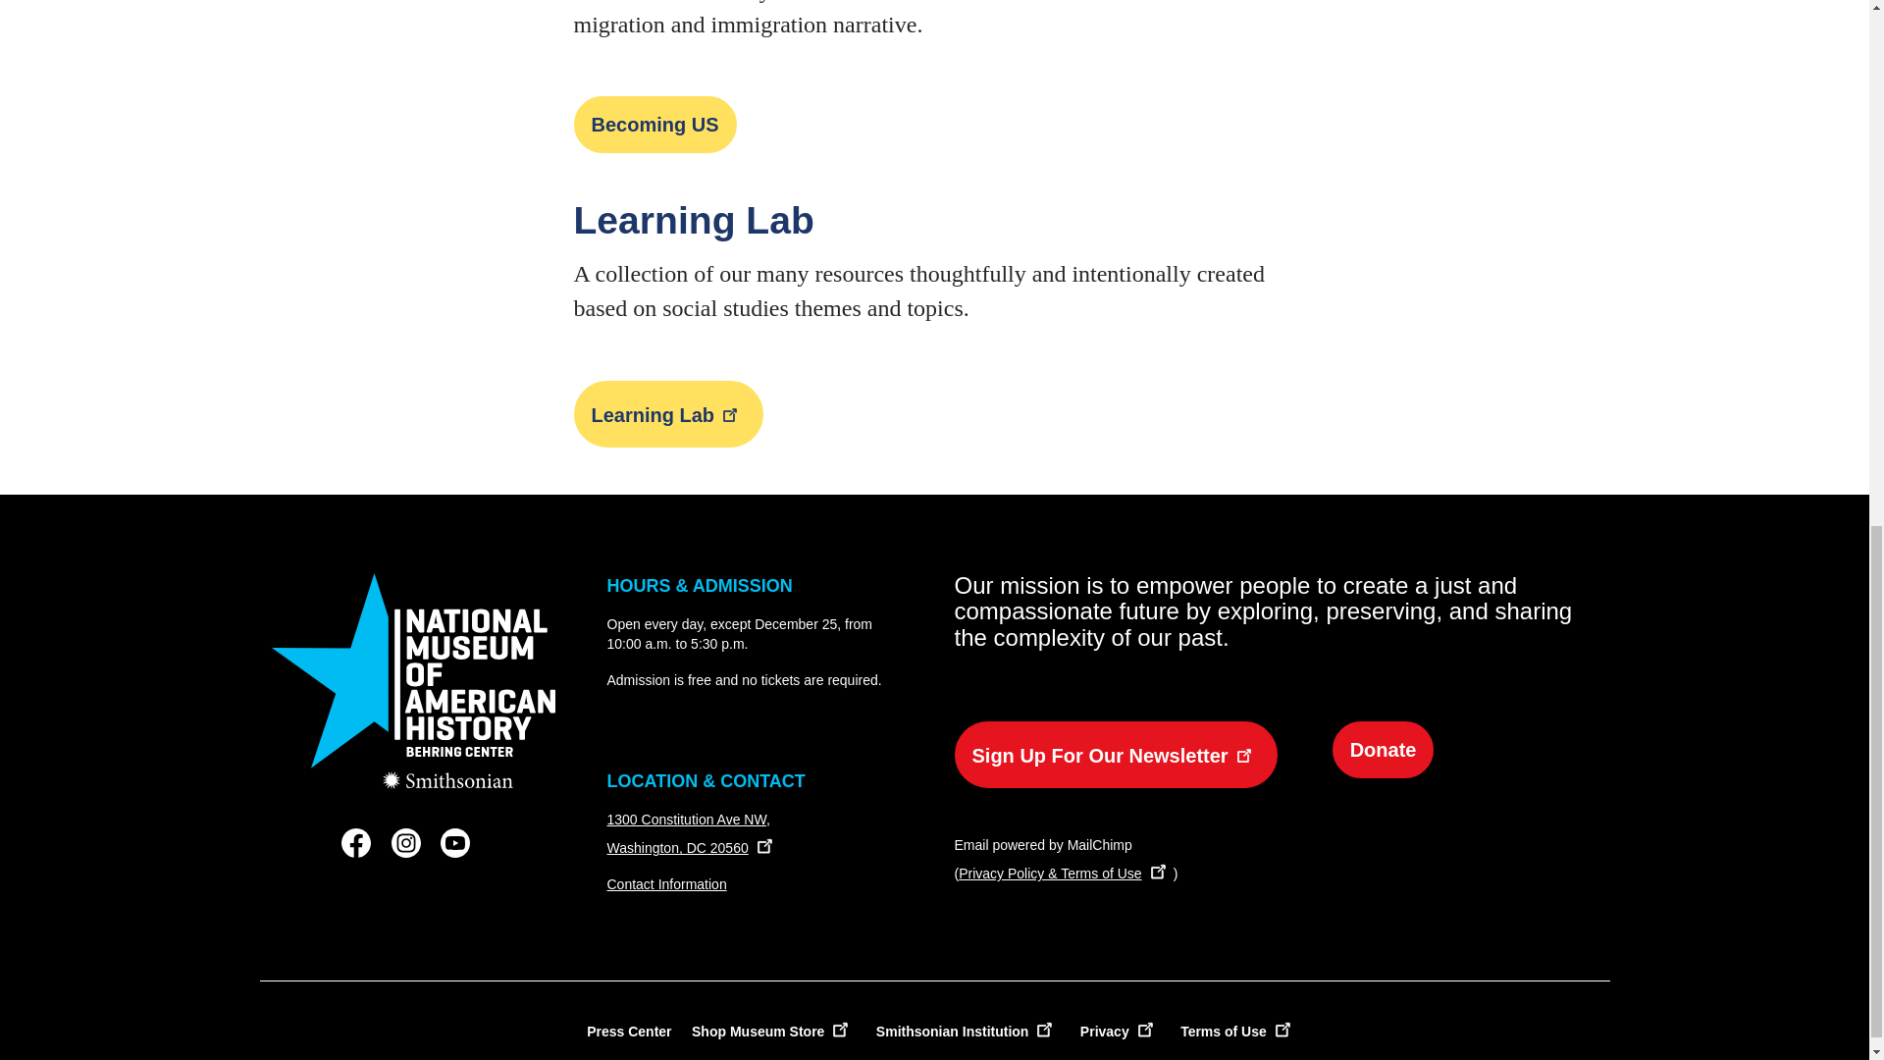  What do you see at coordinates (654, 124) in the screenshot?
I see `Becoming US` at bounding box center [654, 124].